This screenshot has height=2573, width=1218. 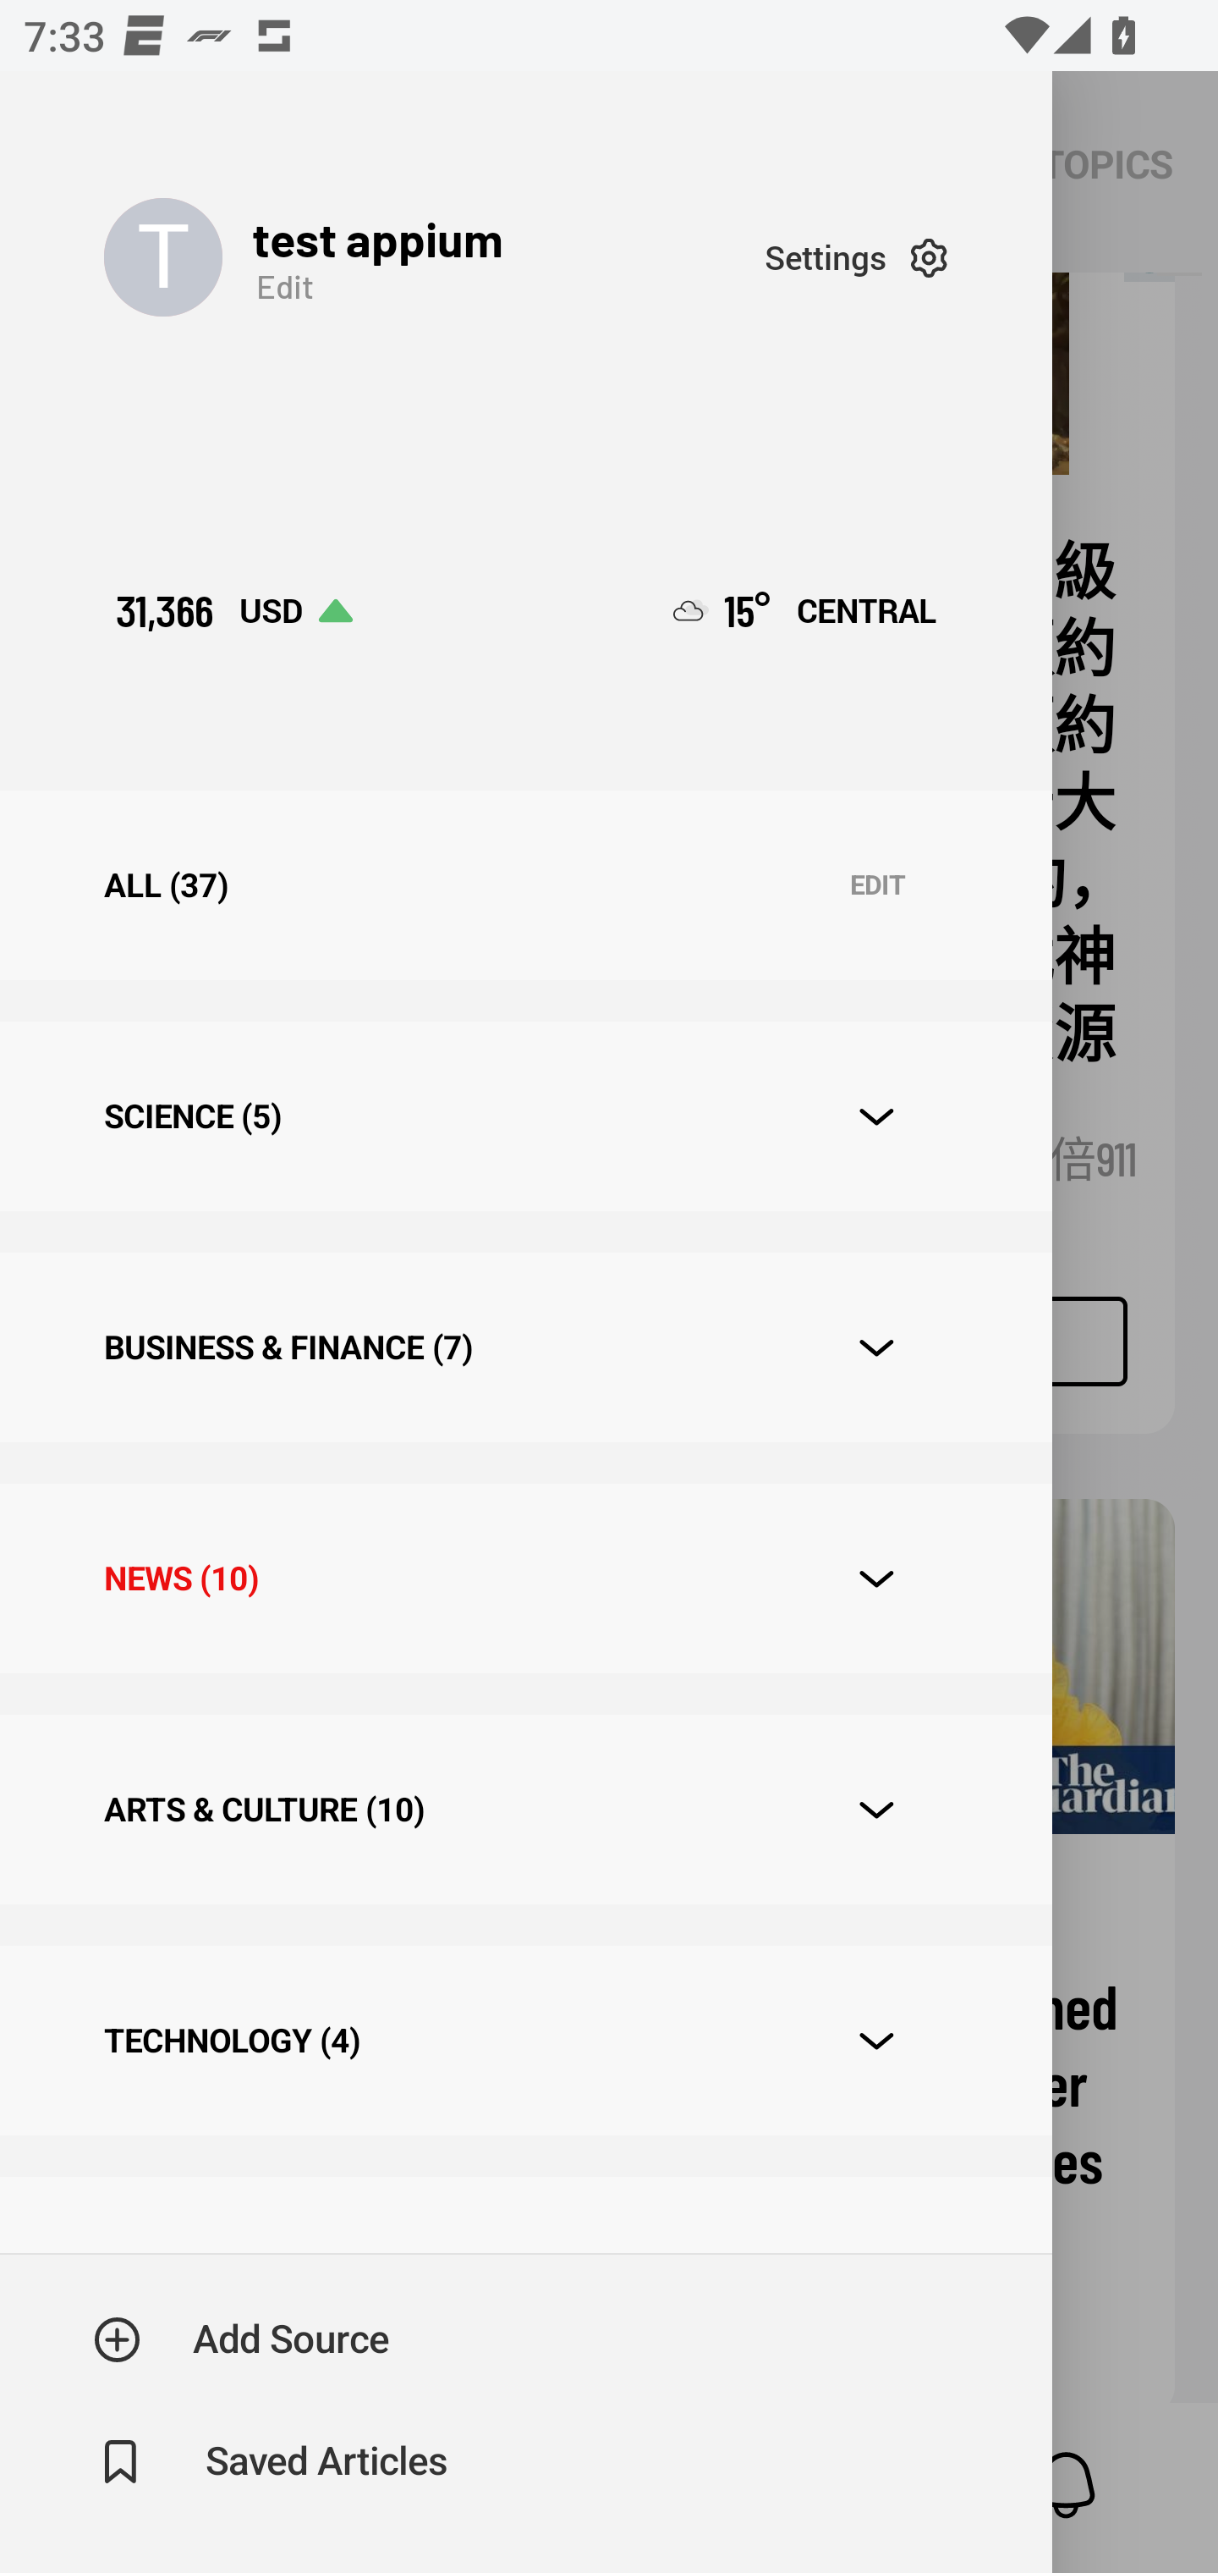 I want to click on Expand Button, so click(x=876, y=2041).